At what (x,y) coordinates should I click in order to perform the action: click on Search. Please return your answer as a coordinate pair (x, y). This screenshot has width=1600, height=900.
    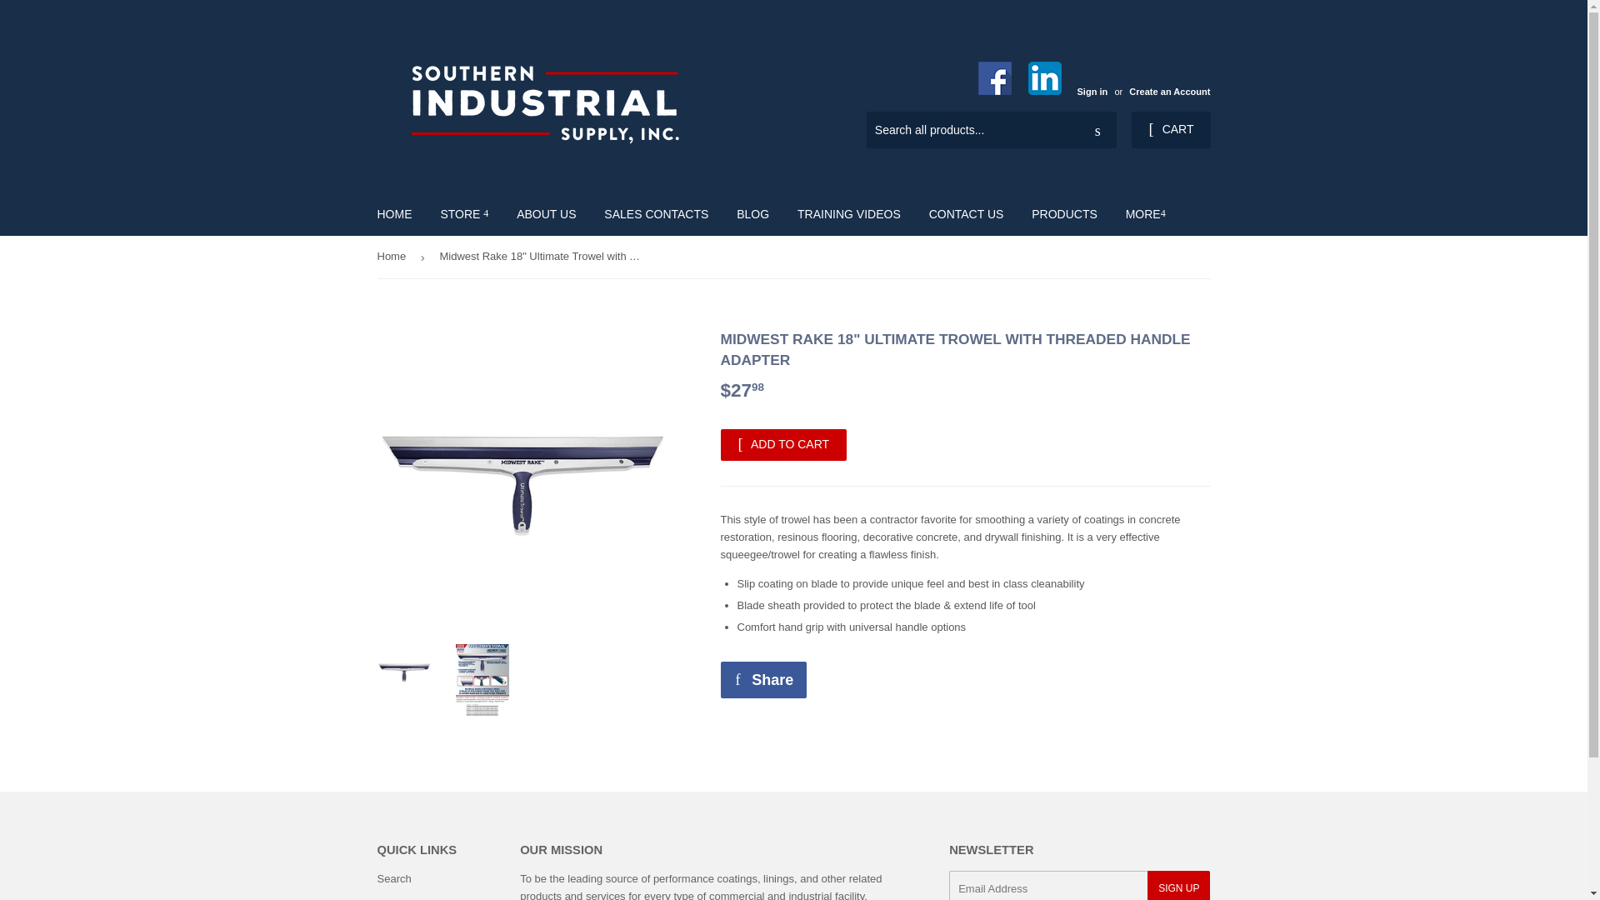
    Looking at the image, I should click on (1097, 131).